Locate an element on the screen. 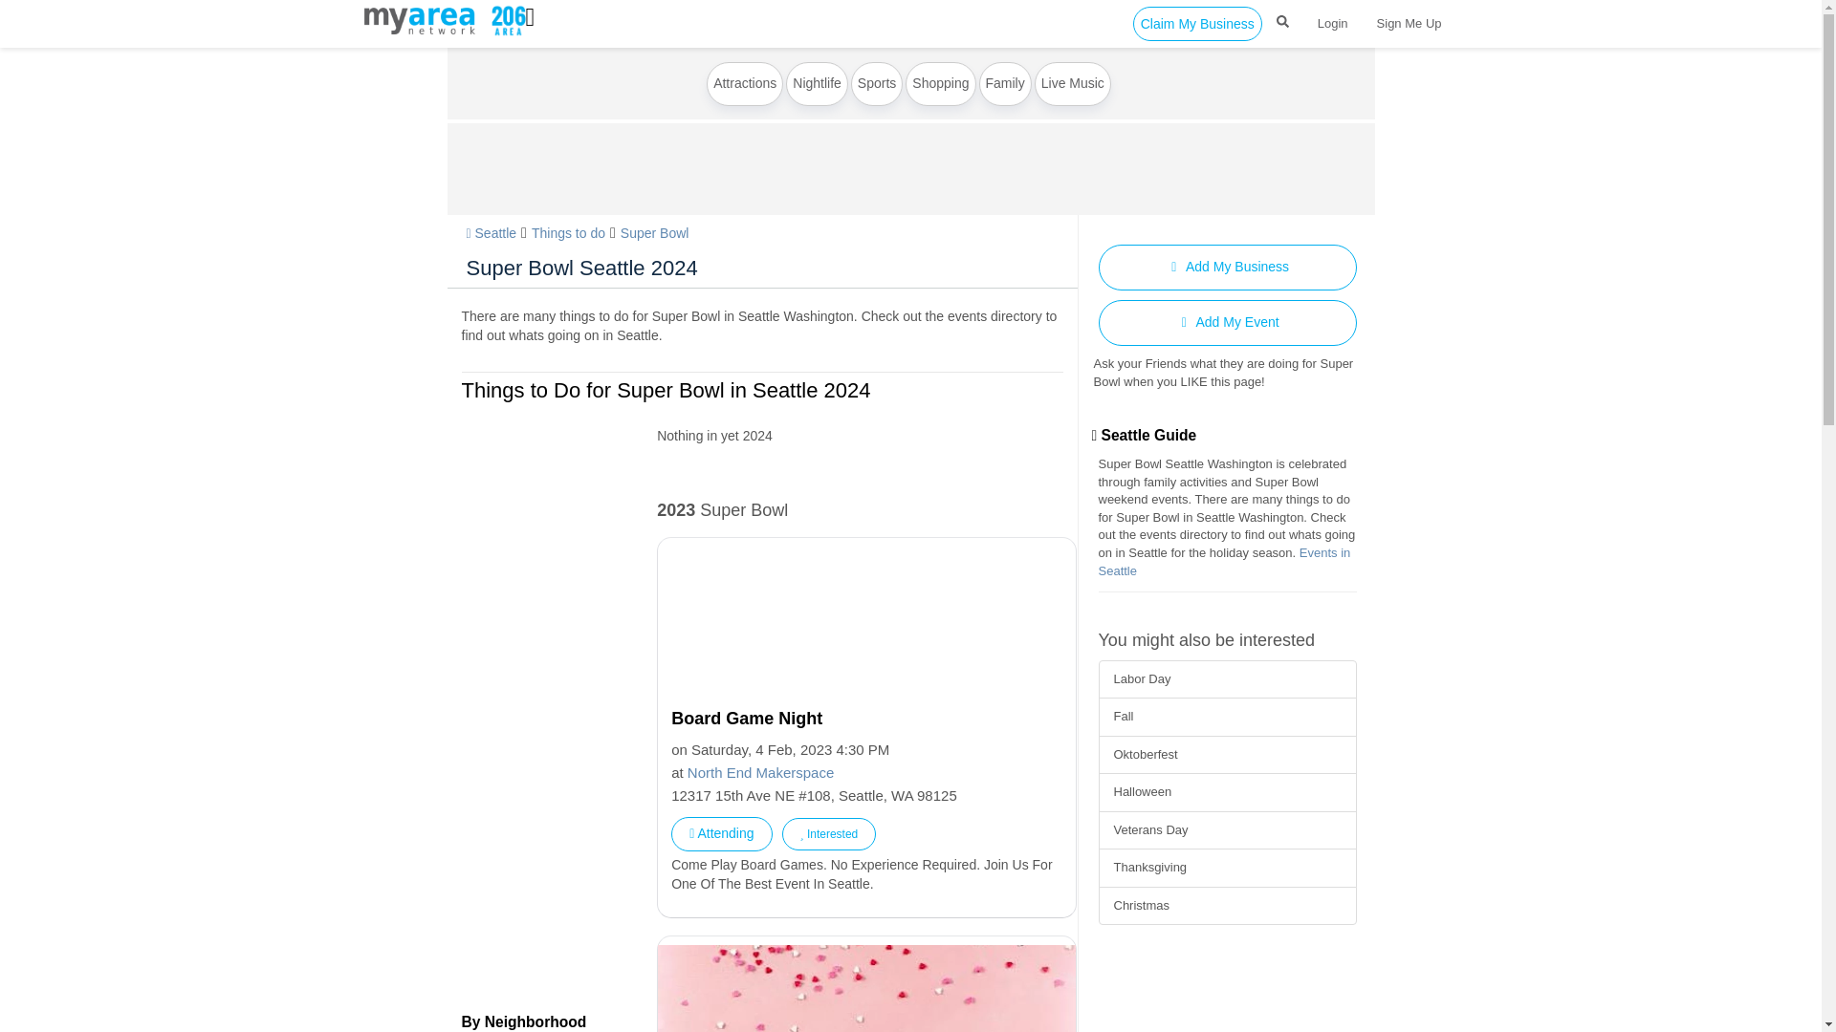 The width and height of the screenshot is (1836, 1032). Claim My Business is located at coordinates (1197, 23).